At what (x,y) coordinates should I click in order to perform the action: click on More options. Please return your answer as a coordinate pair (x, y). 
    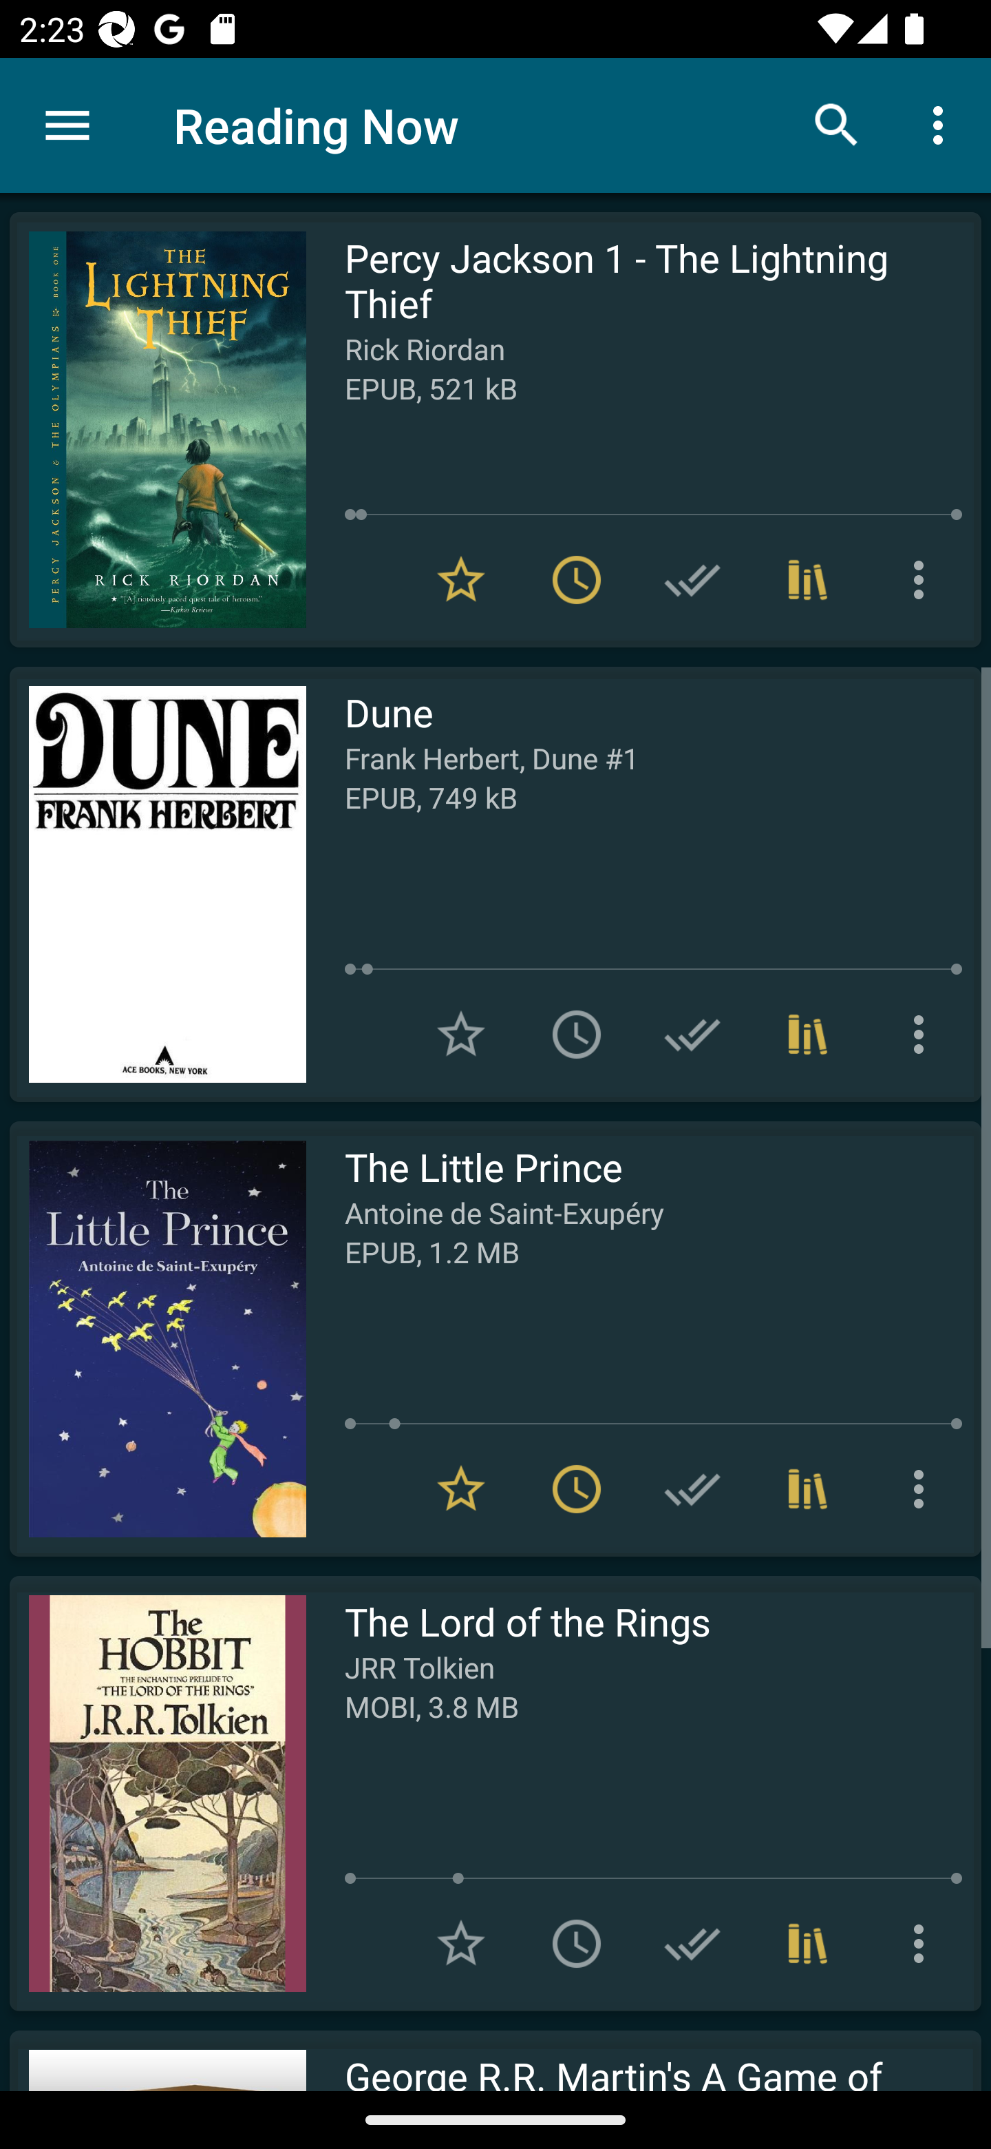
    Looking at the image, I should click on (924, 1489).